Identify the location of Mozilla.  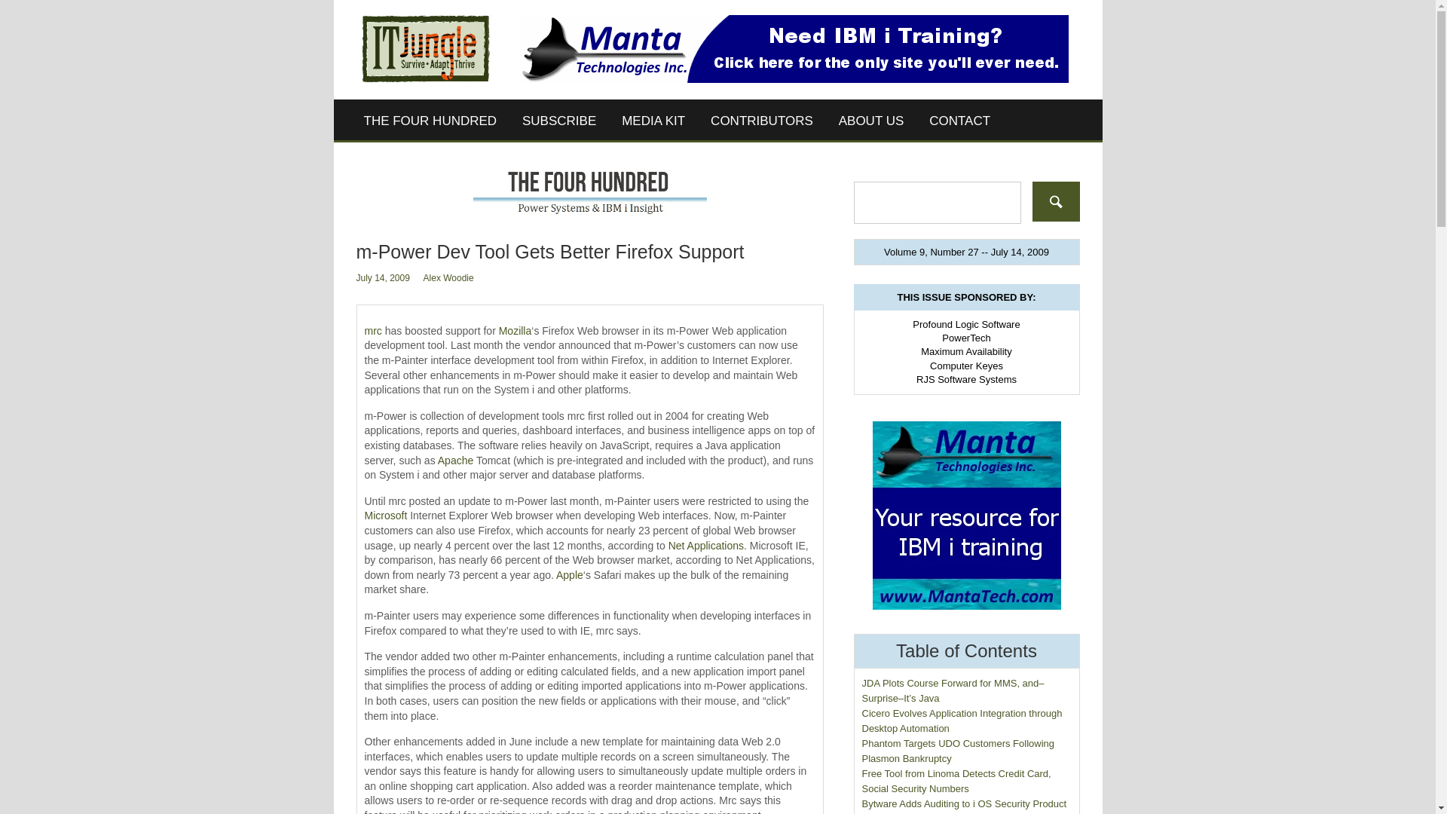
(515, 330).